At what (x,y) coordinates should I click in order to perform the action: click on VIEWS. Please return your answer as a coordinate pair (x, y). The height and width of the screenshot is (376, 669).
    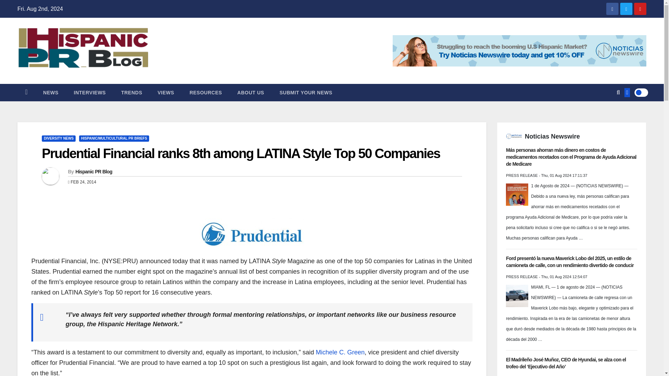
    Looking at the image, I should click on (166, 92).